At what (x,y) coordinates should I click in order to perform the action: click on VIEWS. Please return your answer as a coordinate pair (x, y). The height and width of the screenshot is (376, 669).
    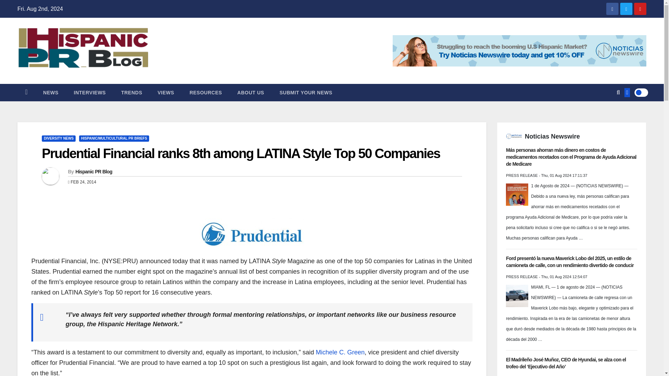
    Looking at the image, I should click on (166, 92).